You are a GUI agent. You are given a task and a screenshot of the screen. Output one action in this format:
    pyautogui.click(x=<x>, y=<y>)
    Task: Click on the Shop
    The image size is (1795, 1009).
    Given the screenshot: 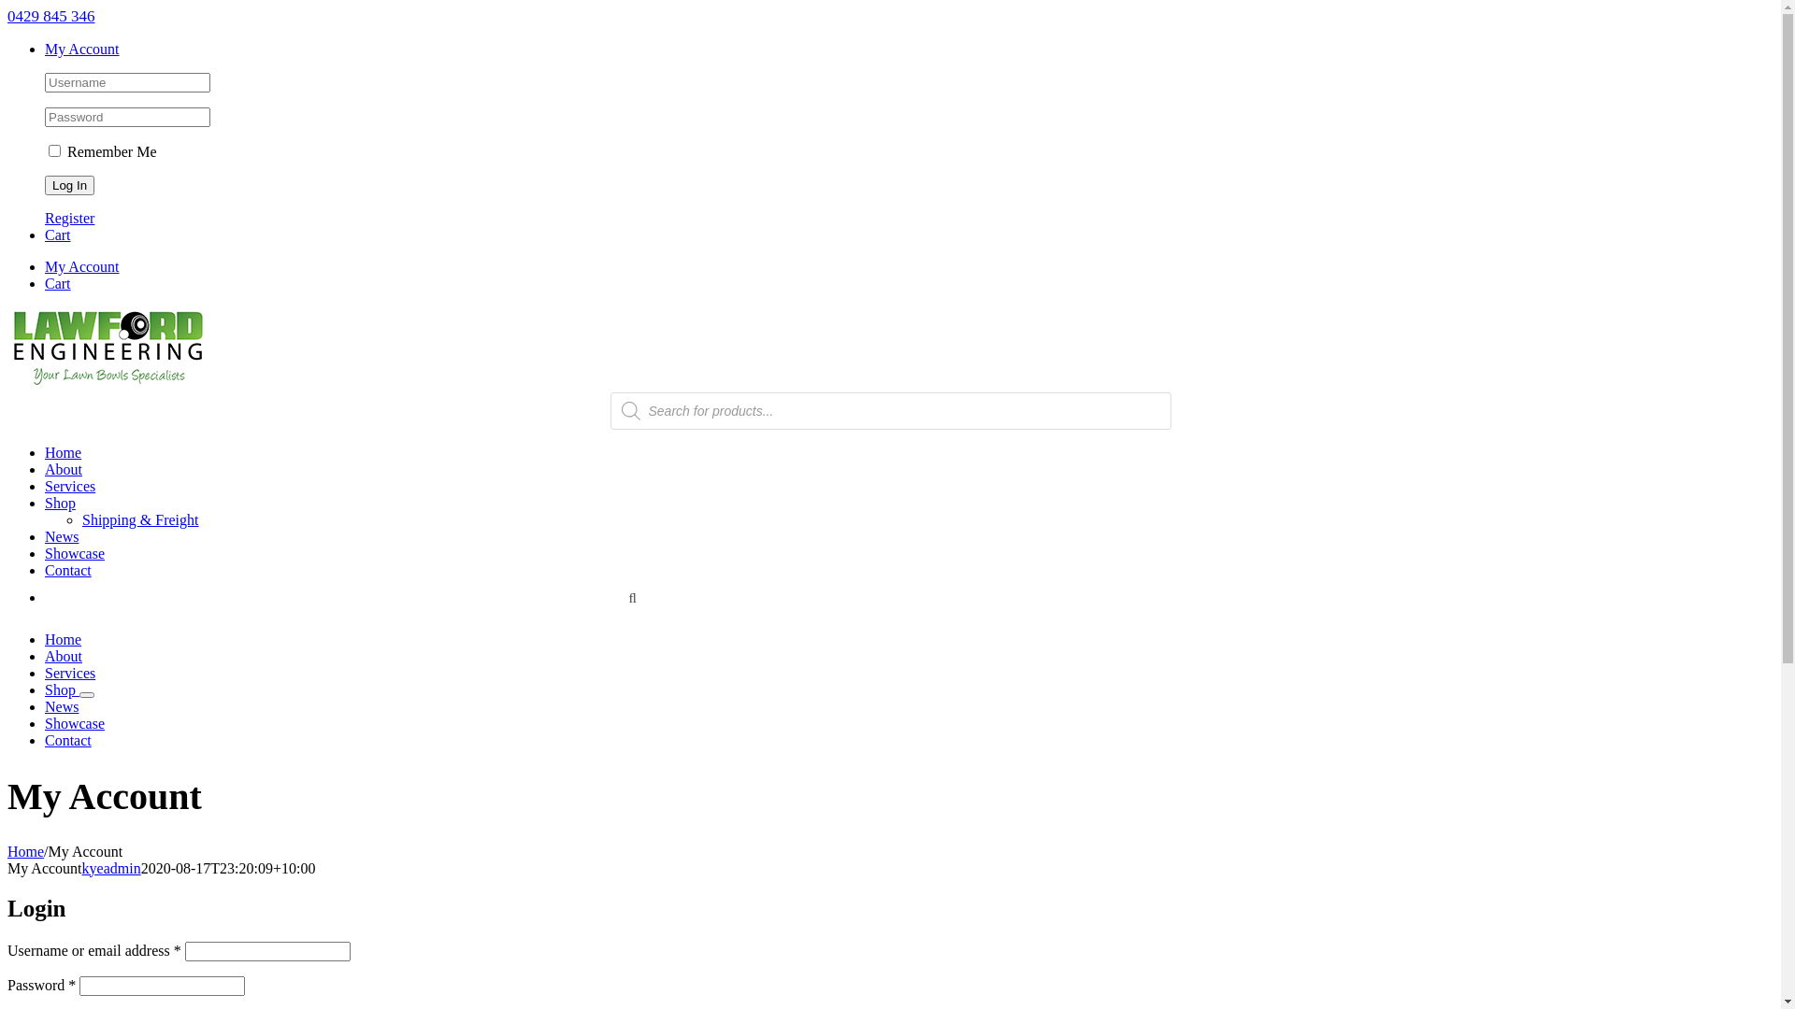 What is the action you would take?
    pyautogui.click(x=60, y=503)
    